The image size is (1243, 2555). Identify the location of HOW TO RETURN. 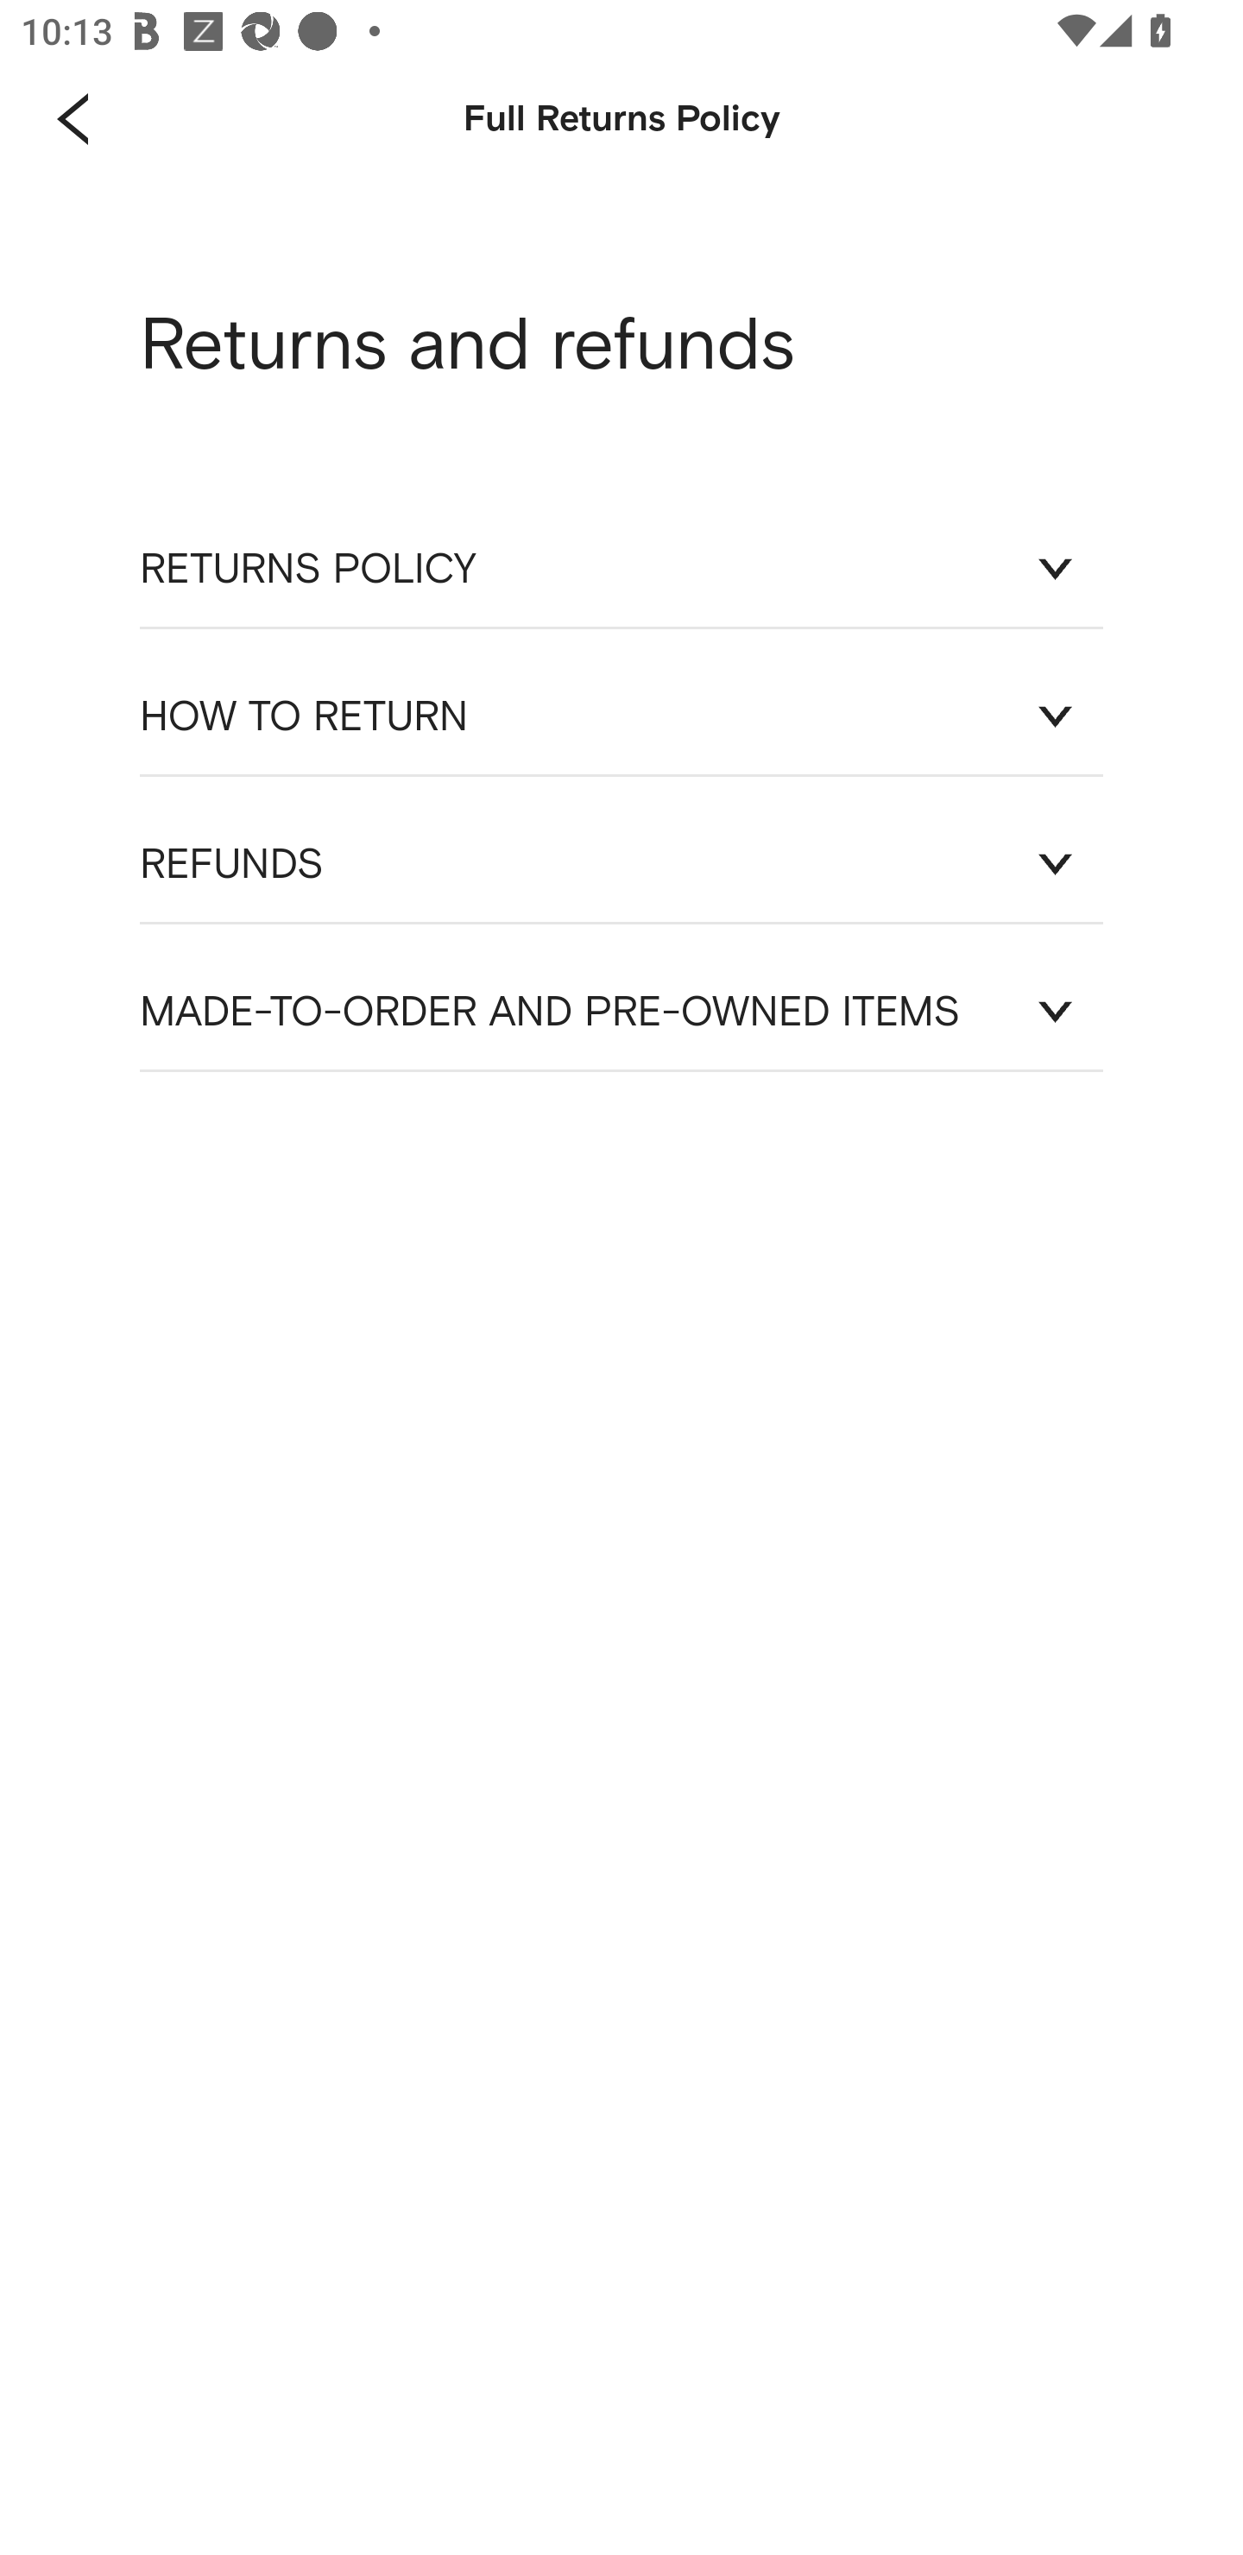
(621, 715).